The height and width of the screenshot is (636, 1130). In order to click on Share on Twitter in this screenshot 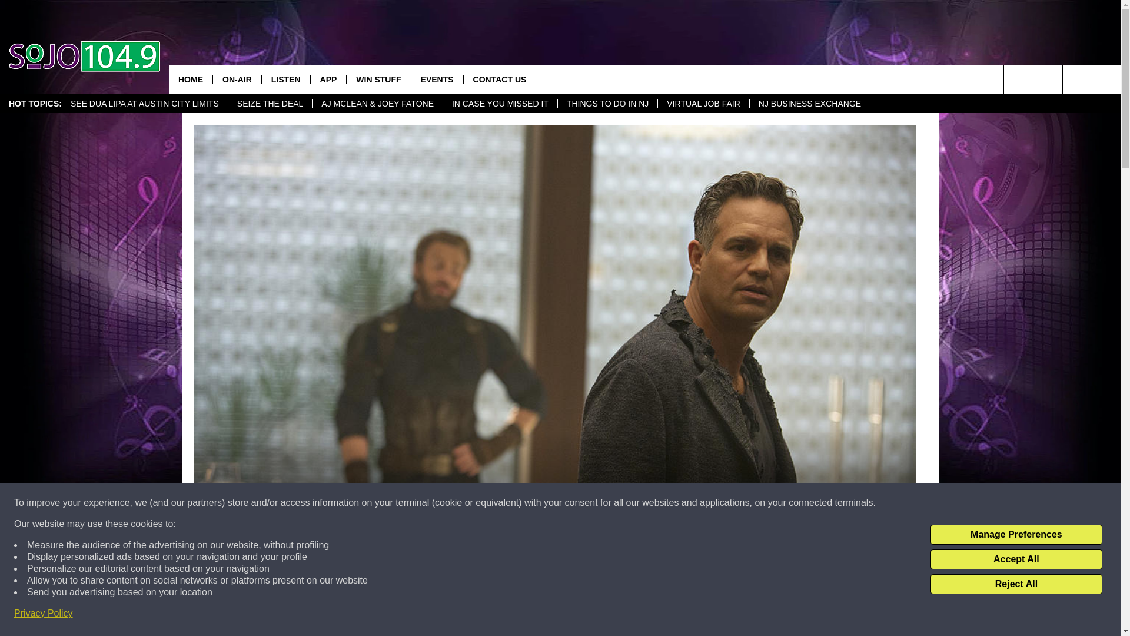, I will do `click(707, 615)`.